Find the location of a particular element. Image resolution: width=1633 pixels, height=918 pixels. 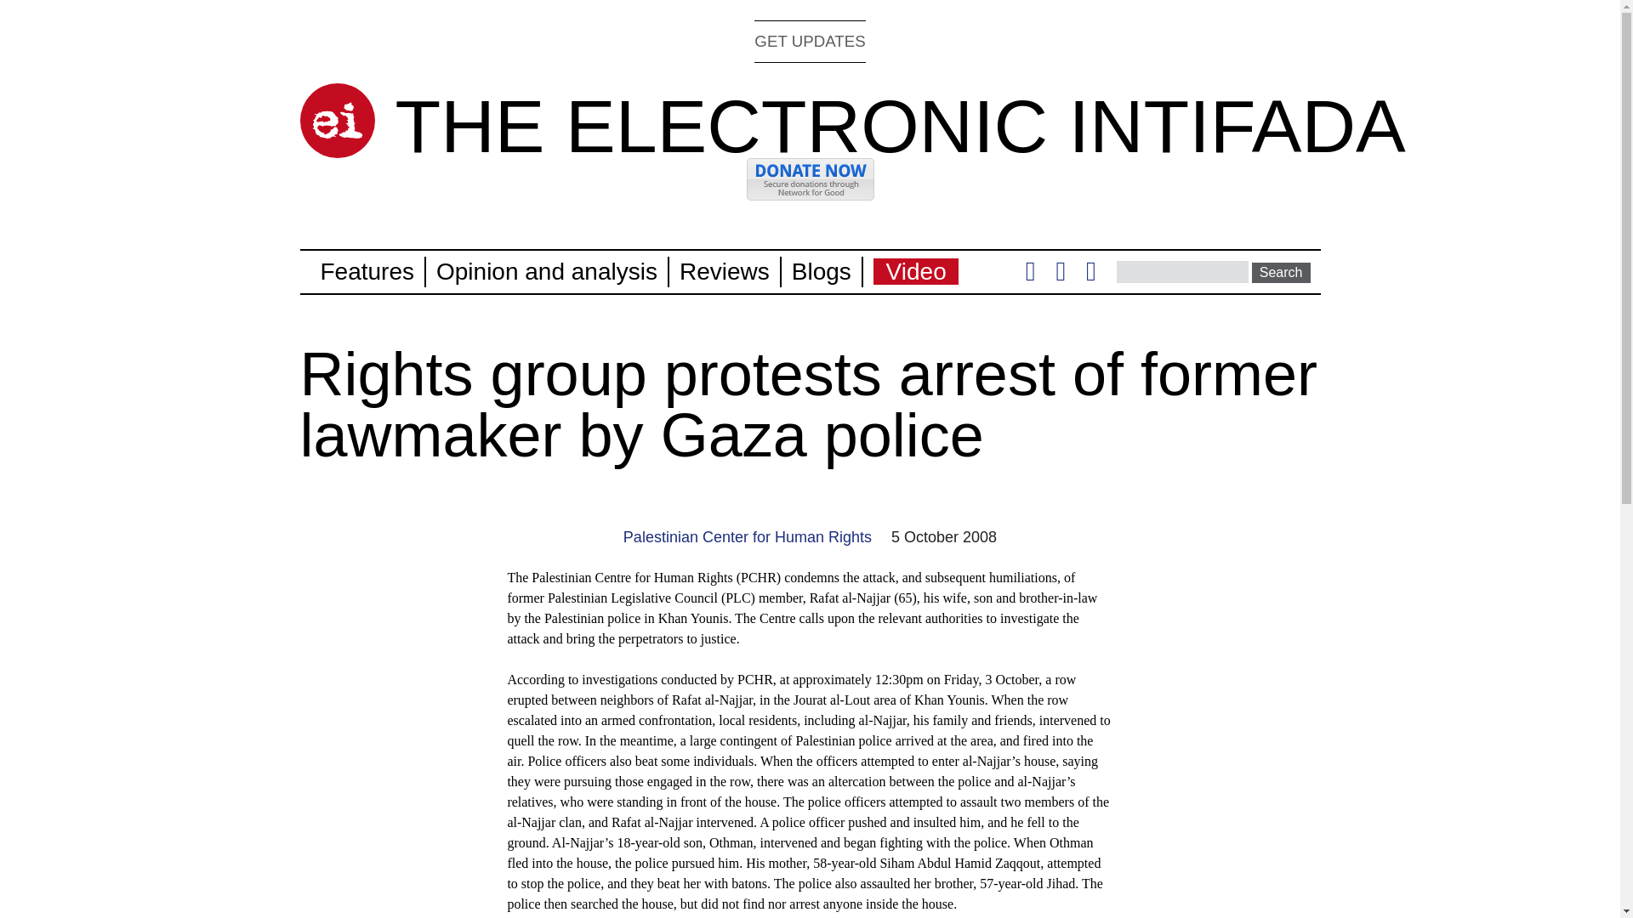

GET UPDATES is located at coordinates (810, 41).